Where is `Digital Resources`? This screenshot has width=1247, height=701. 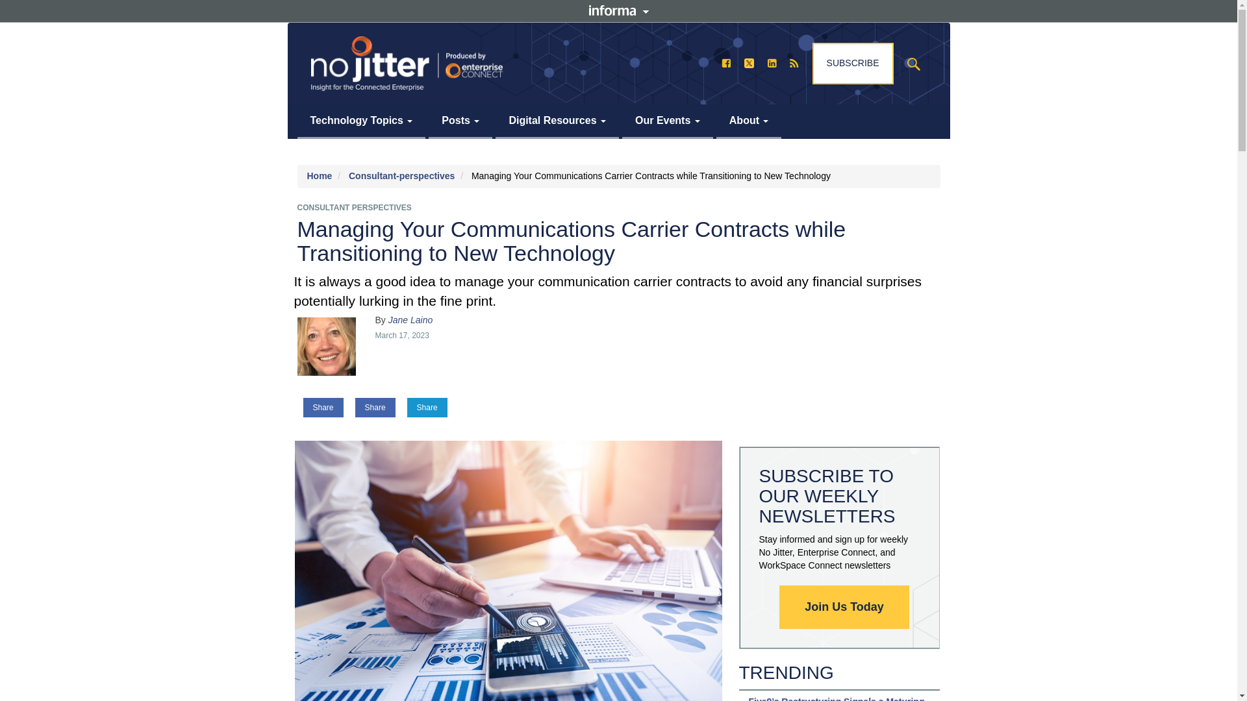
Digital Resources is located at coordinates (557, 121).